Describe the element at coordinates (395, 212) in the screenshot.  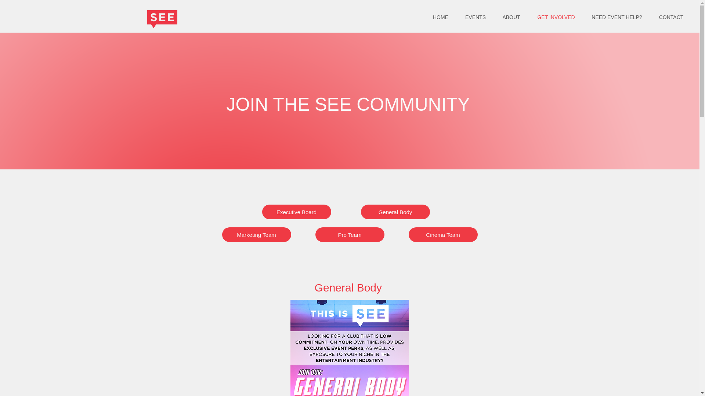
I see `General Body` at that location.